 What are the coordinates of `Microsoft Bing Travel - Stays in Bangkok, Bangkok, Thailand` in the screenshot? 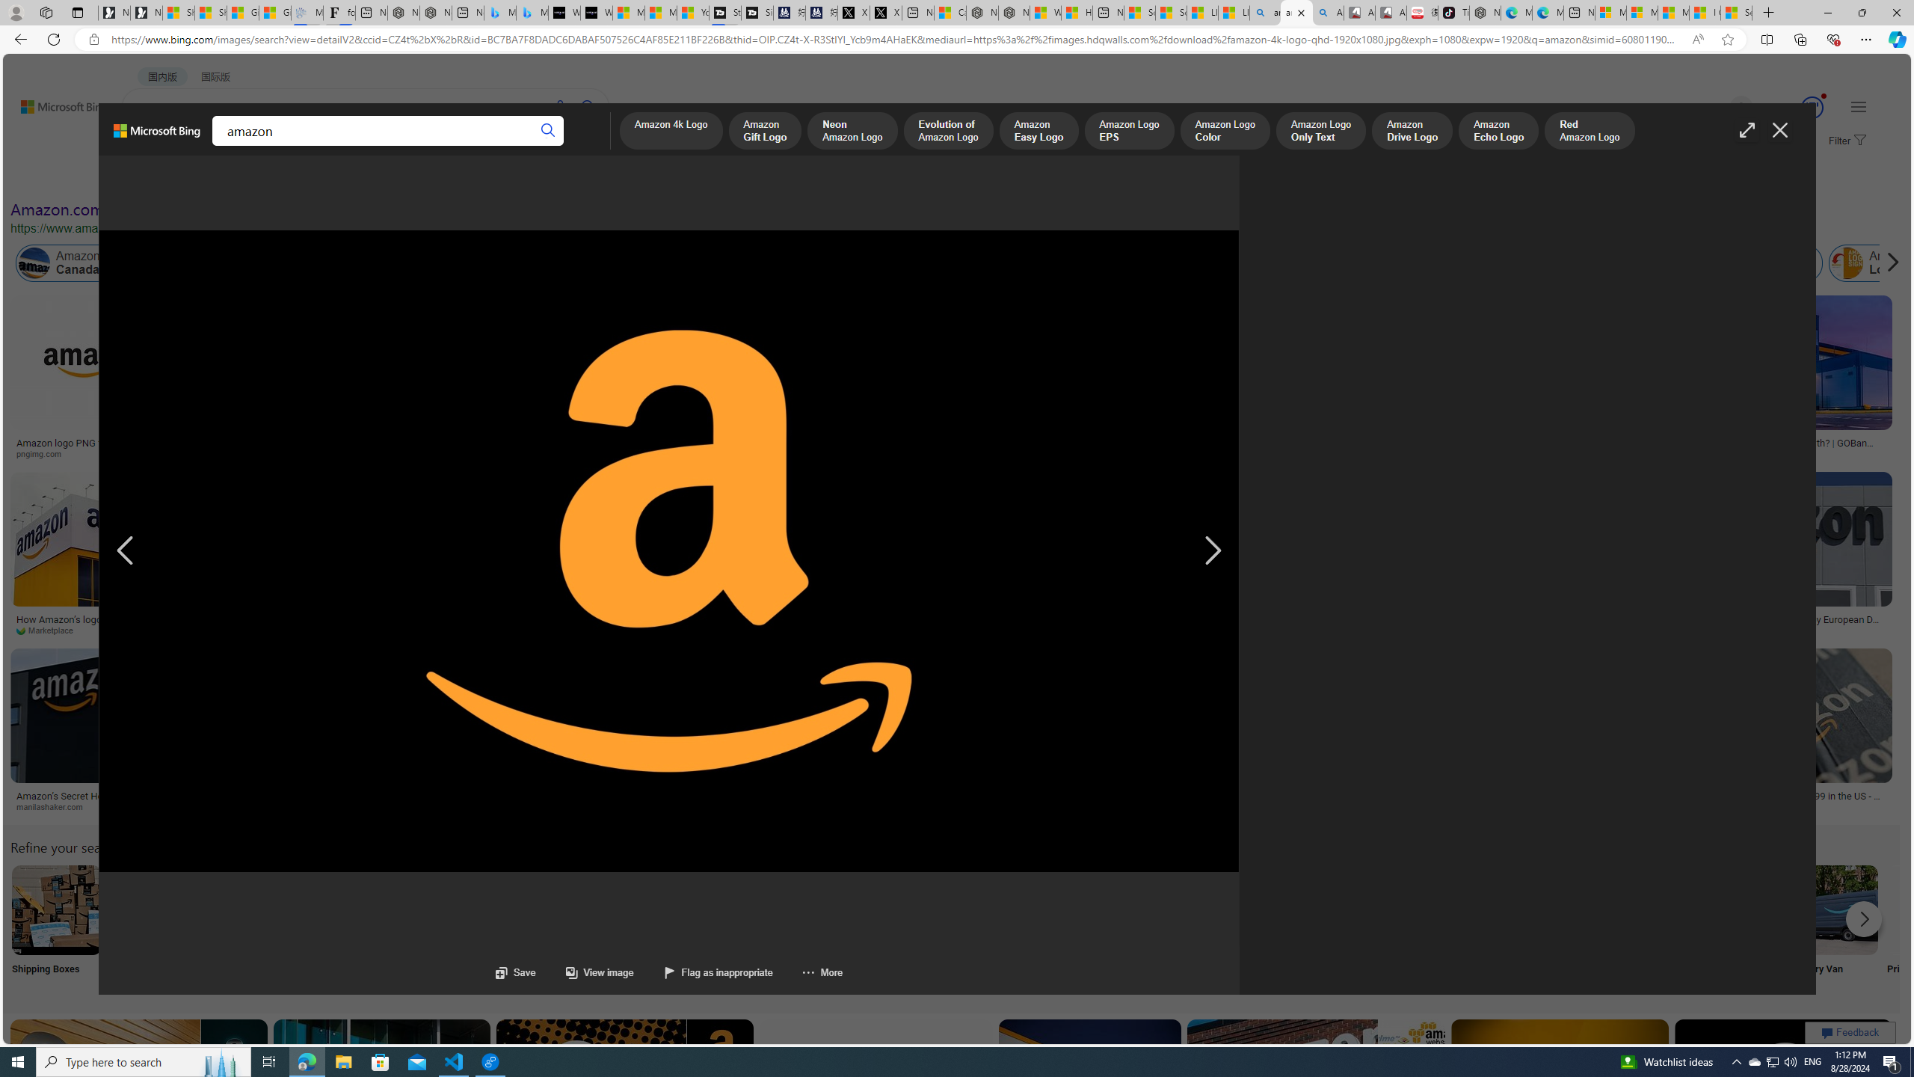 It's located at (500, 13).